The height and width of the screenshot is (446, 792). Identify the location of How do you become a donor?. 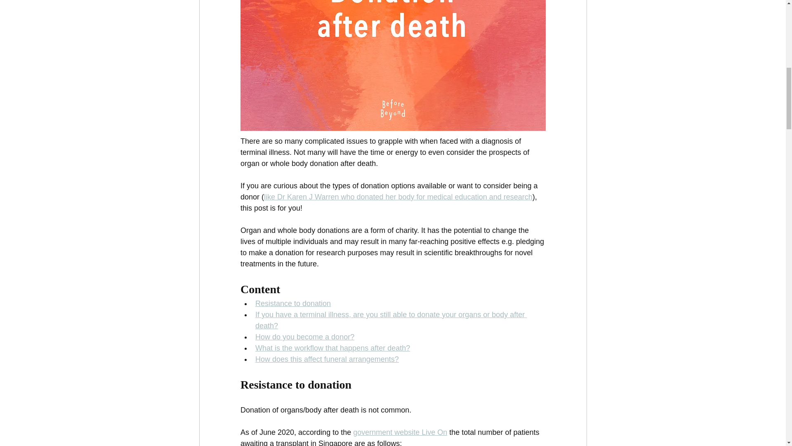
(304, 337).